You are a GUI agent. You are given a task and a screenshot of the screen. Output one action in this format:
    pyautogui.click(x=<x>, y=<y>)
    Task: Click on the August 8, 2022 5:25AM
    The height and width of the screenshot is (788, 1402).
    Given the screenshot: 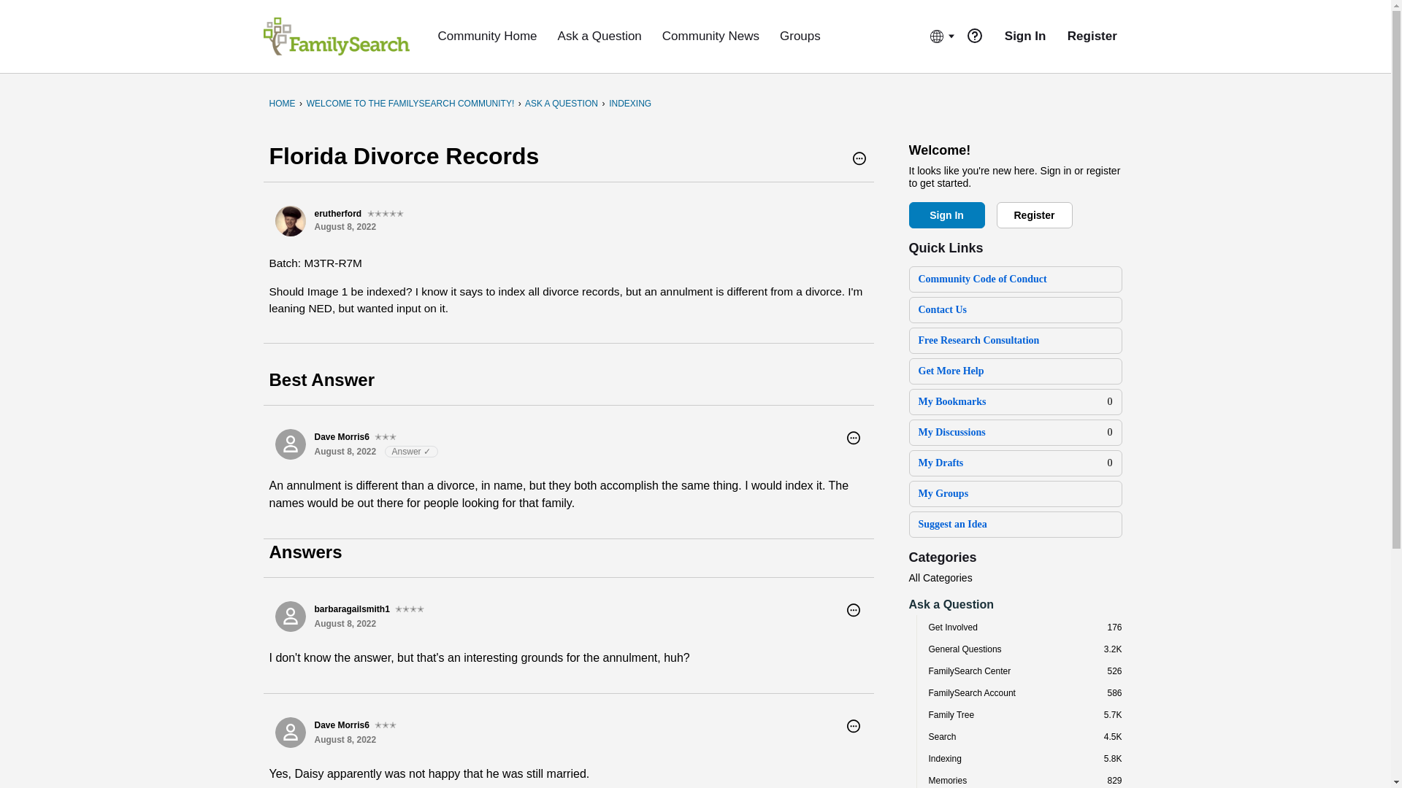 What is the action you would take?
    pyautogui.click(x=345, y=226)
    